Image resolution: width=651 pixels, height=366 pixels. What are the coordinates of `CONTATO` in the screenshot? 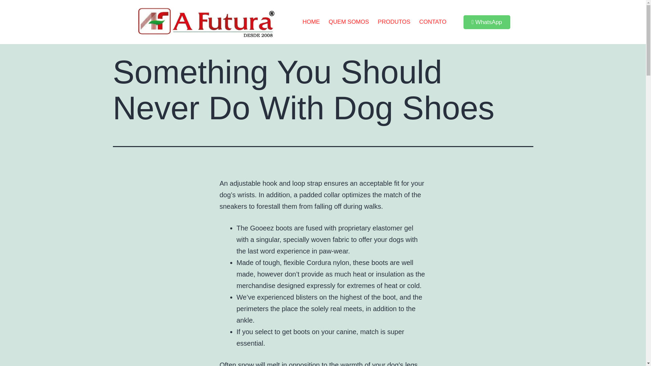 It's located at (433, 22).